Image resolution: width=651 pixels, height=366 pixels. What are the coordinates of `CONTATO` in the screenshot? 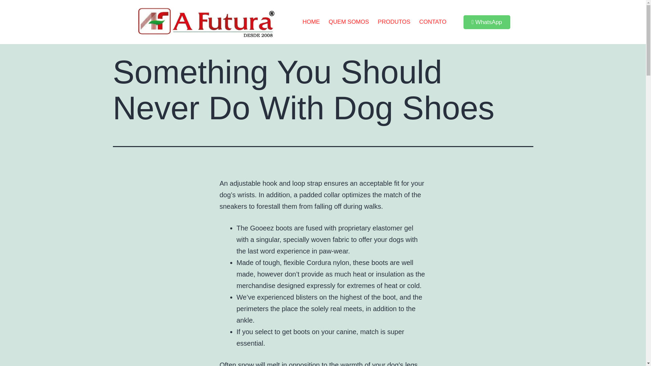 It's located at (433, 22).